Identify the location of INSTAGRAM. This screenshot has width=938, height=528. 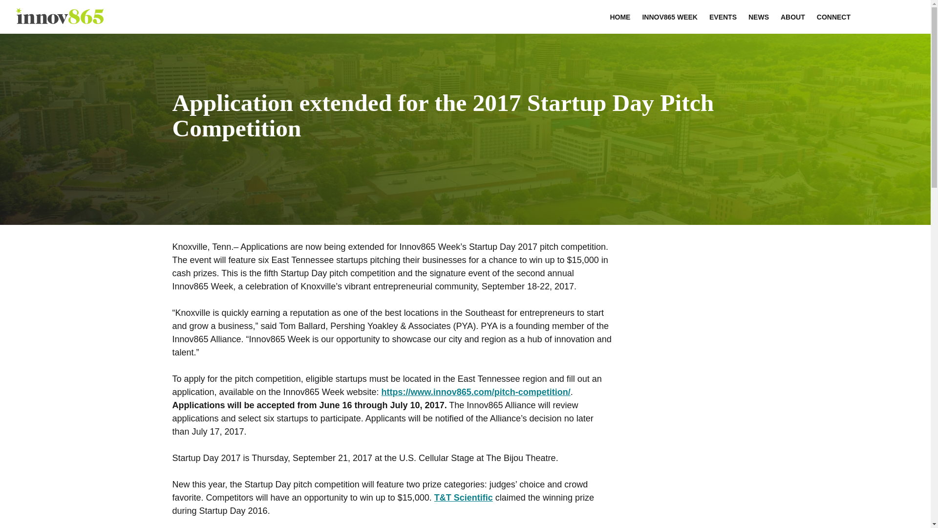
(874, 14).